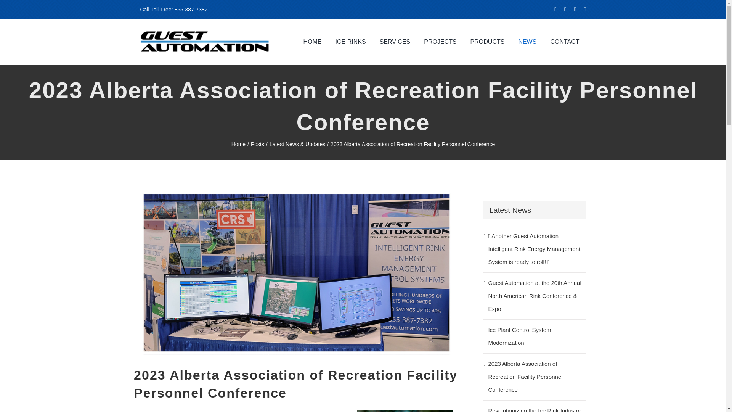 This screenshot has height=412, width=732. I want to click on PRODUCTS, so click(487, 42).